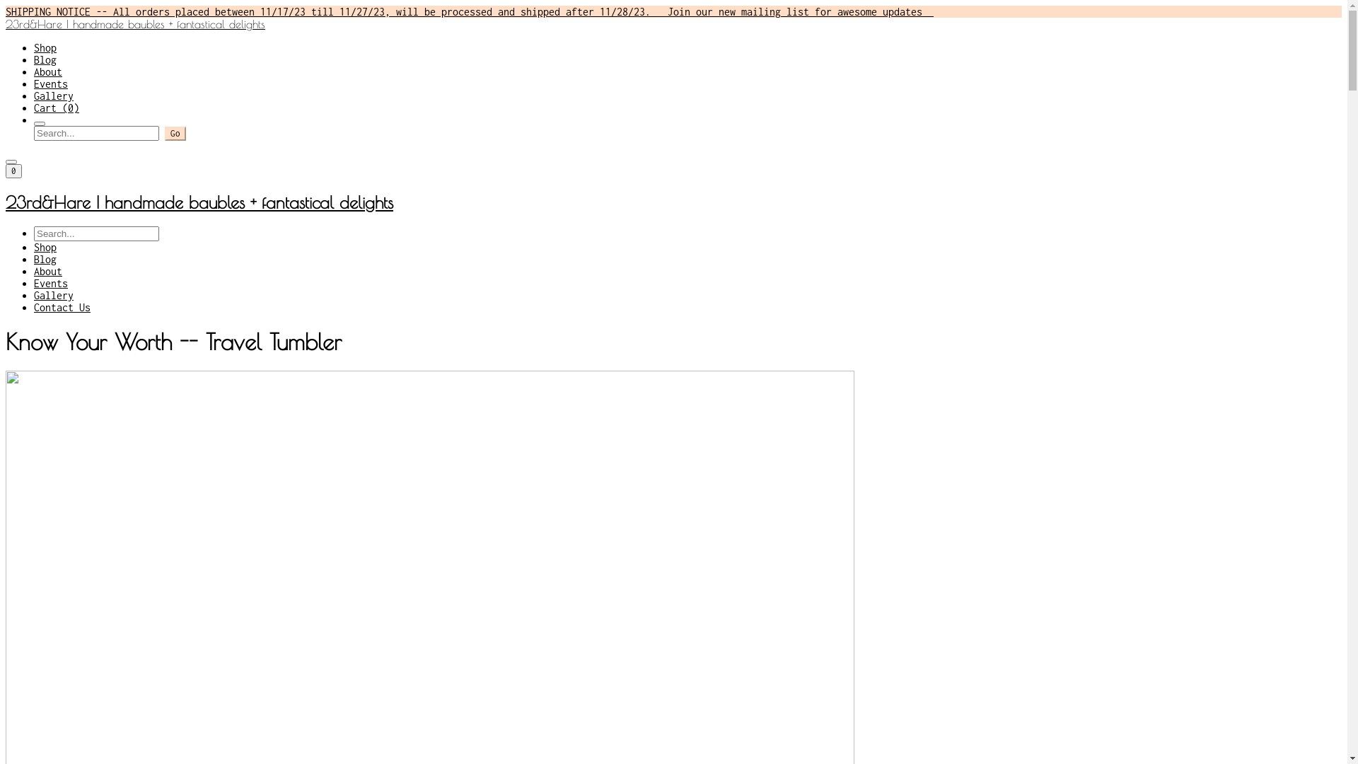  Describe the element at coordinates (45, 59) in the screenshot. I see `Blog` at that location.